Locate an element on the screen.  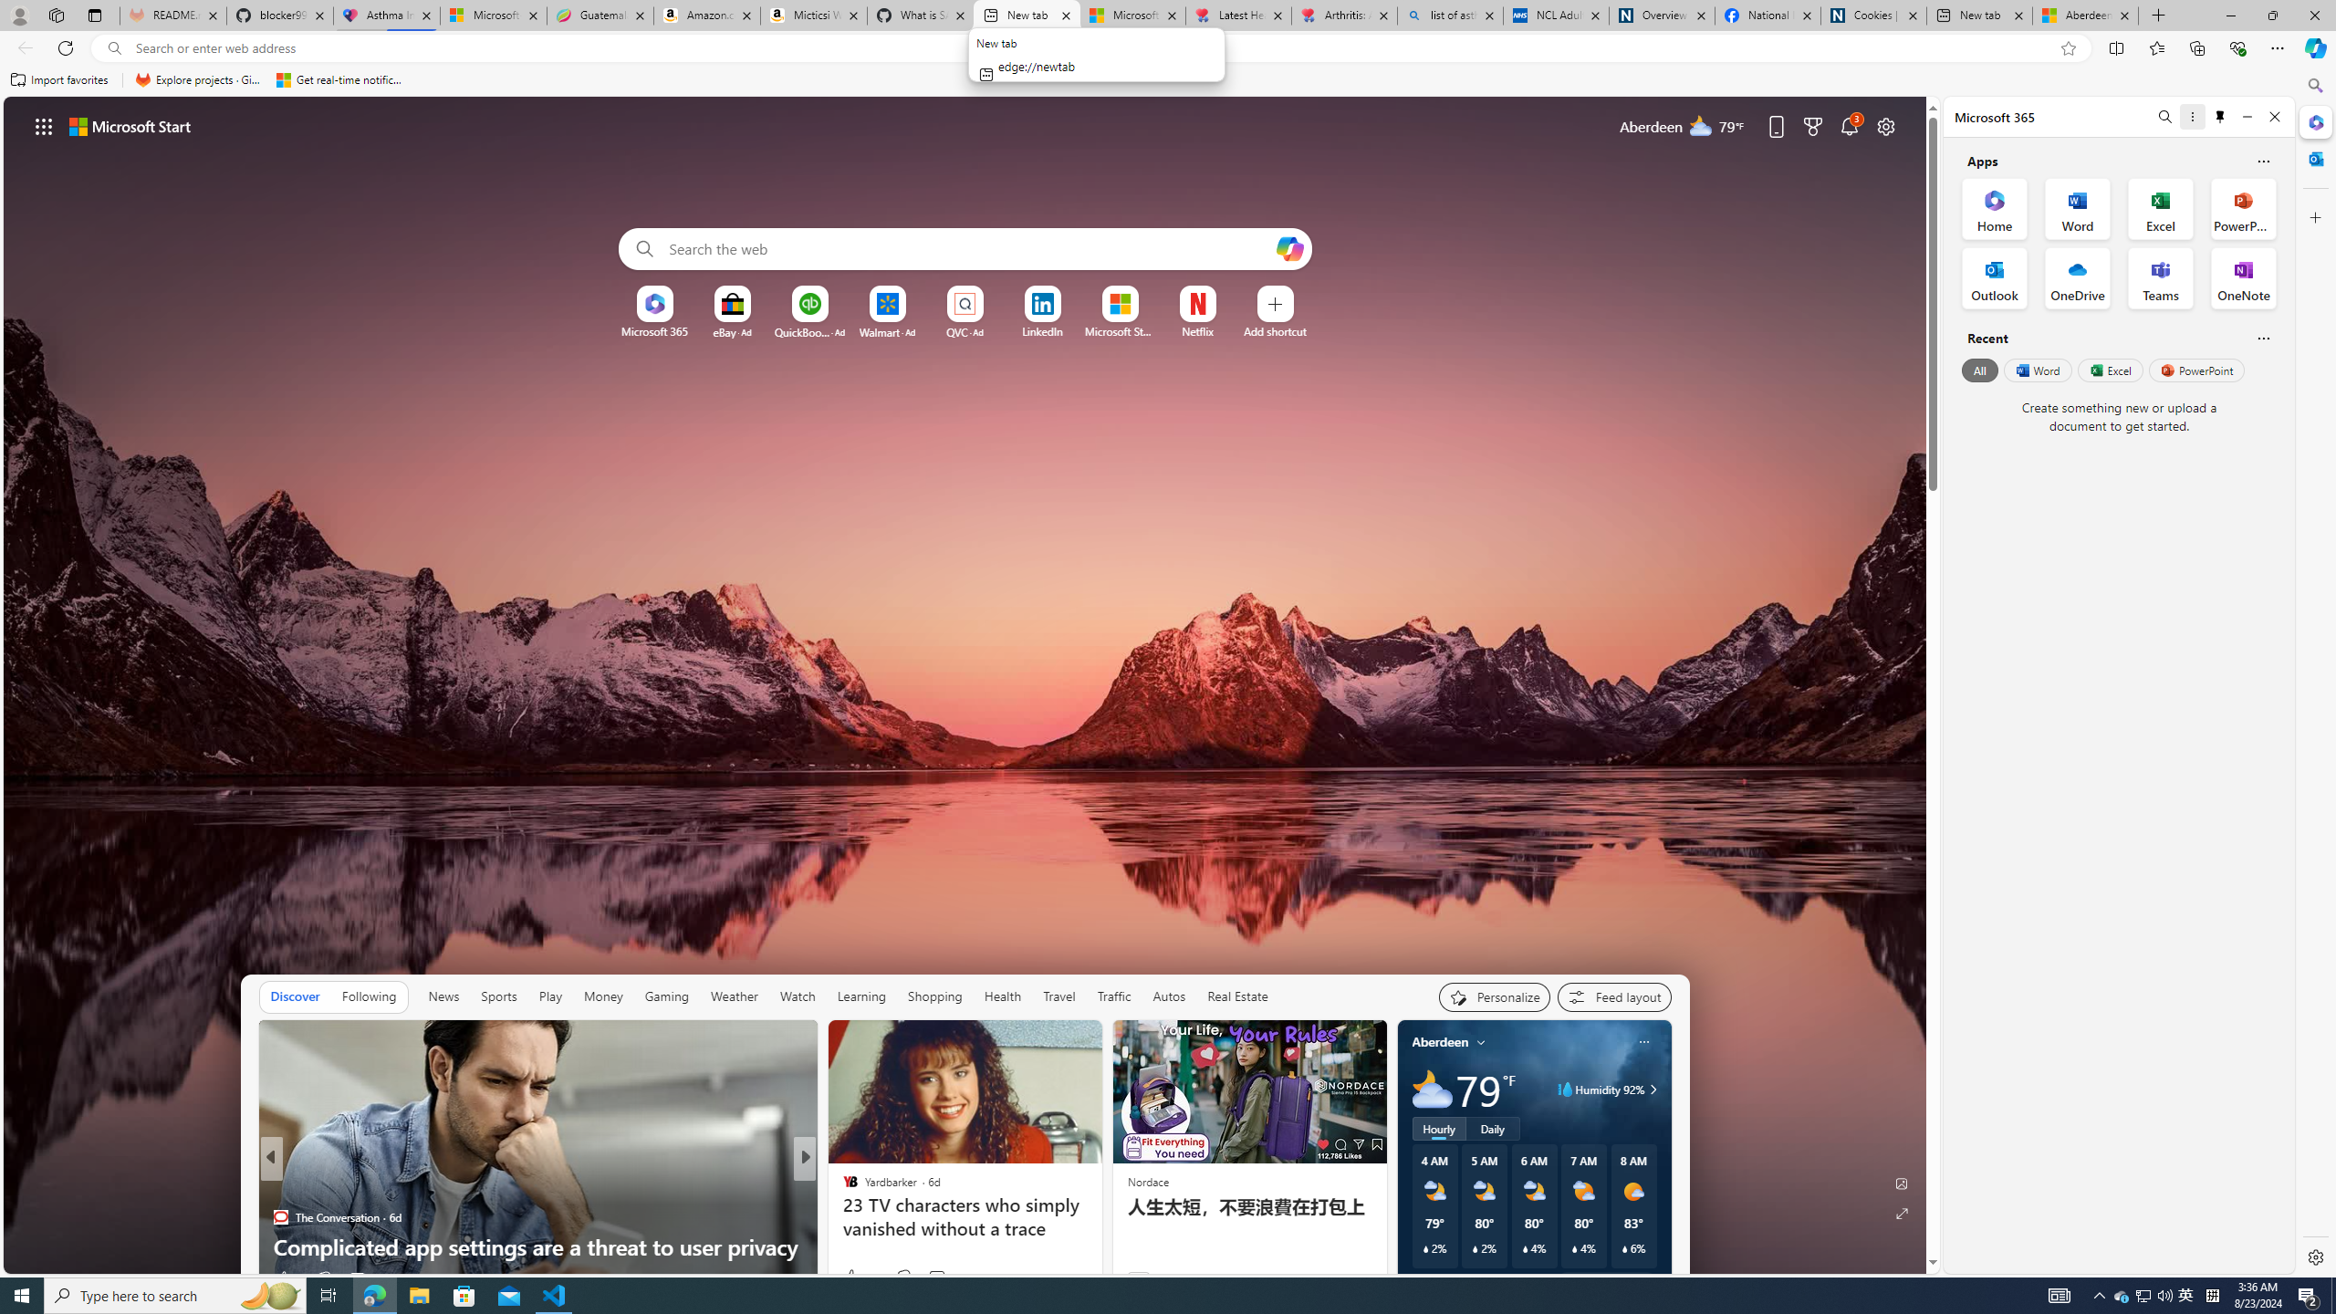
Daily Meal is located at coordinates (841, 1217).